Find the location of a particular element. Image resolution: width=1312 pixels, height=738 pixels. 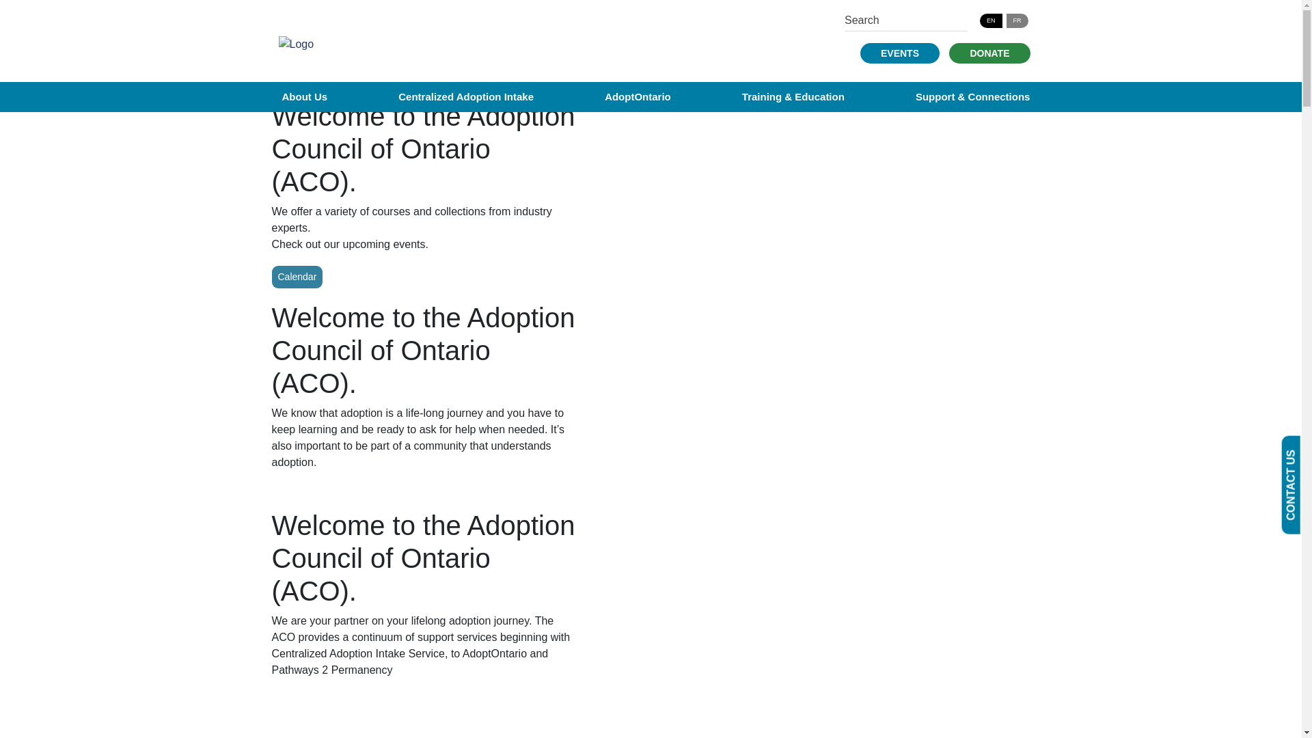

AdoptOntario is located at coordinates (638, 96).